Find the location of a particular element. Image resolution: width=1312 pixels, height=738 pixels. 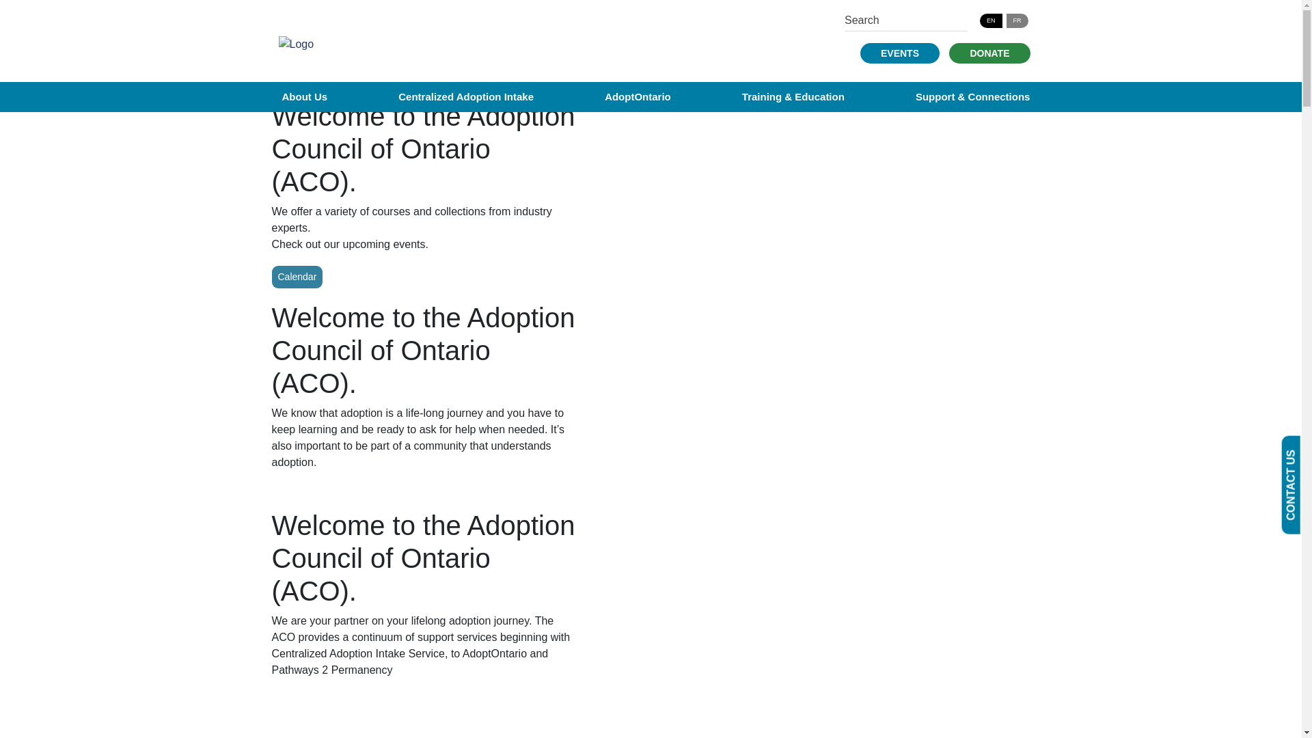

AdoptOntario is located at coordinates (638, 96).